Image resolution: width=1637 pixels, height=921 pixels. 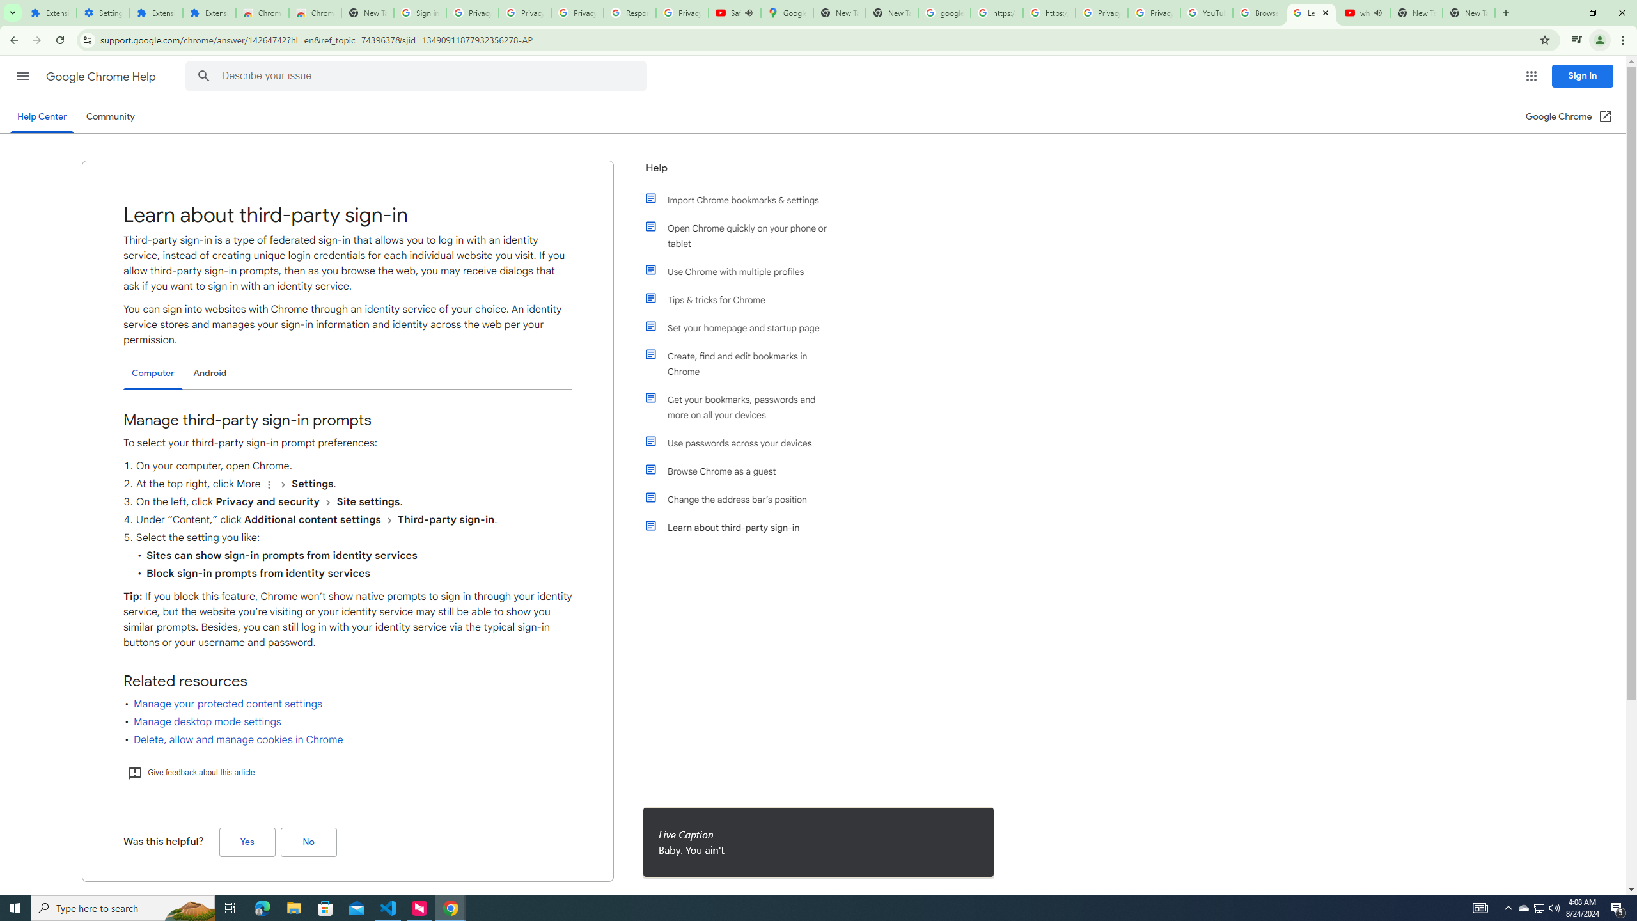 What do you see at coordinates (744, 527) in the screenshot?
I see `Learn about third-party sign-in` at bounding box center [744, 527].